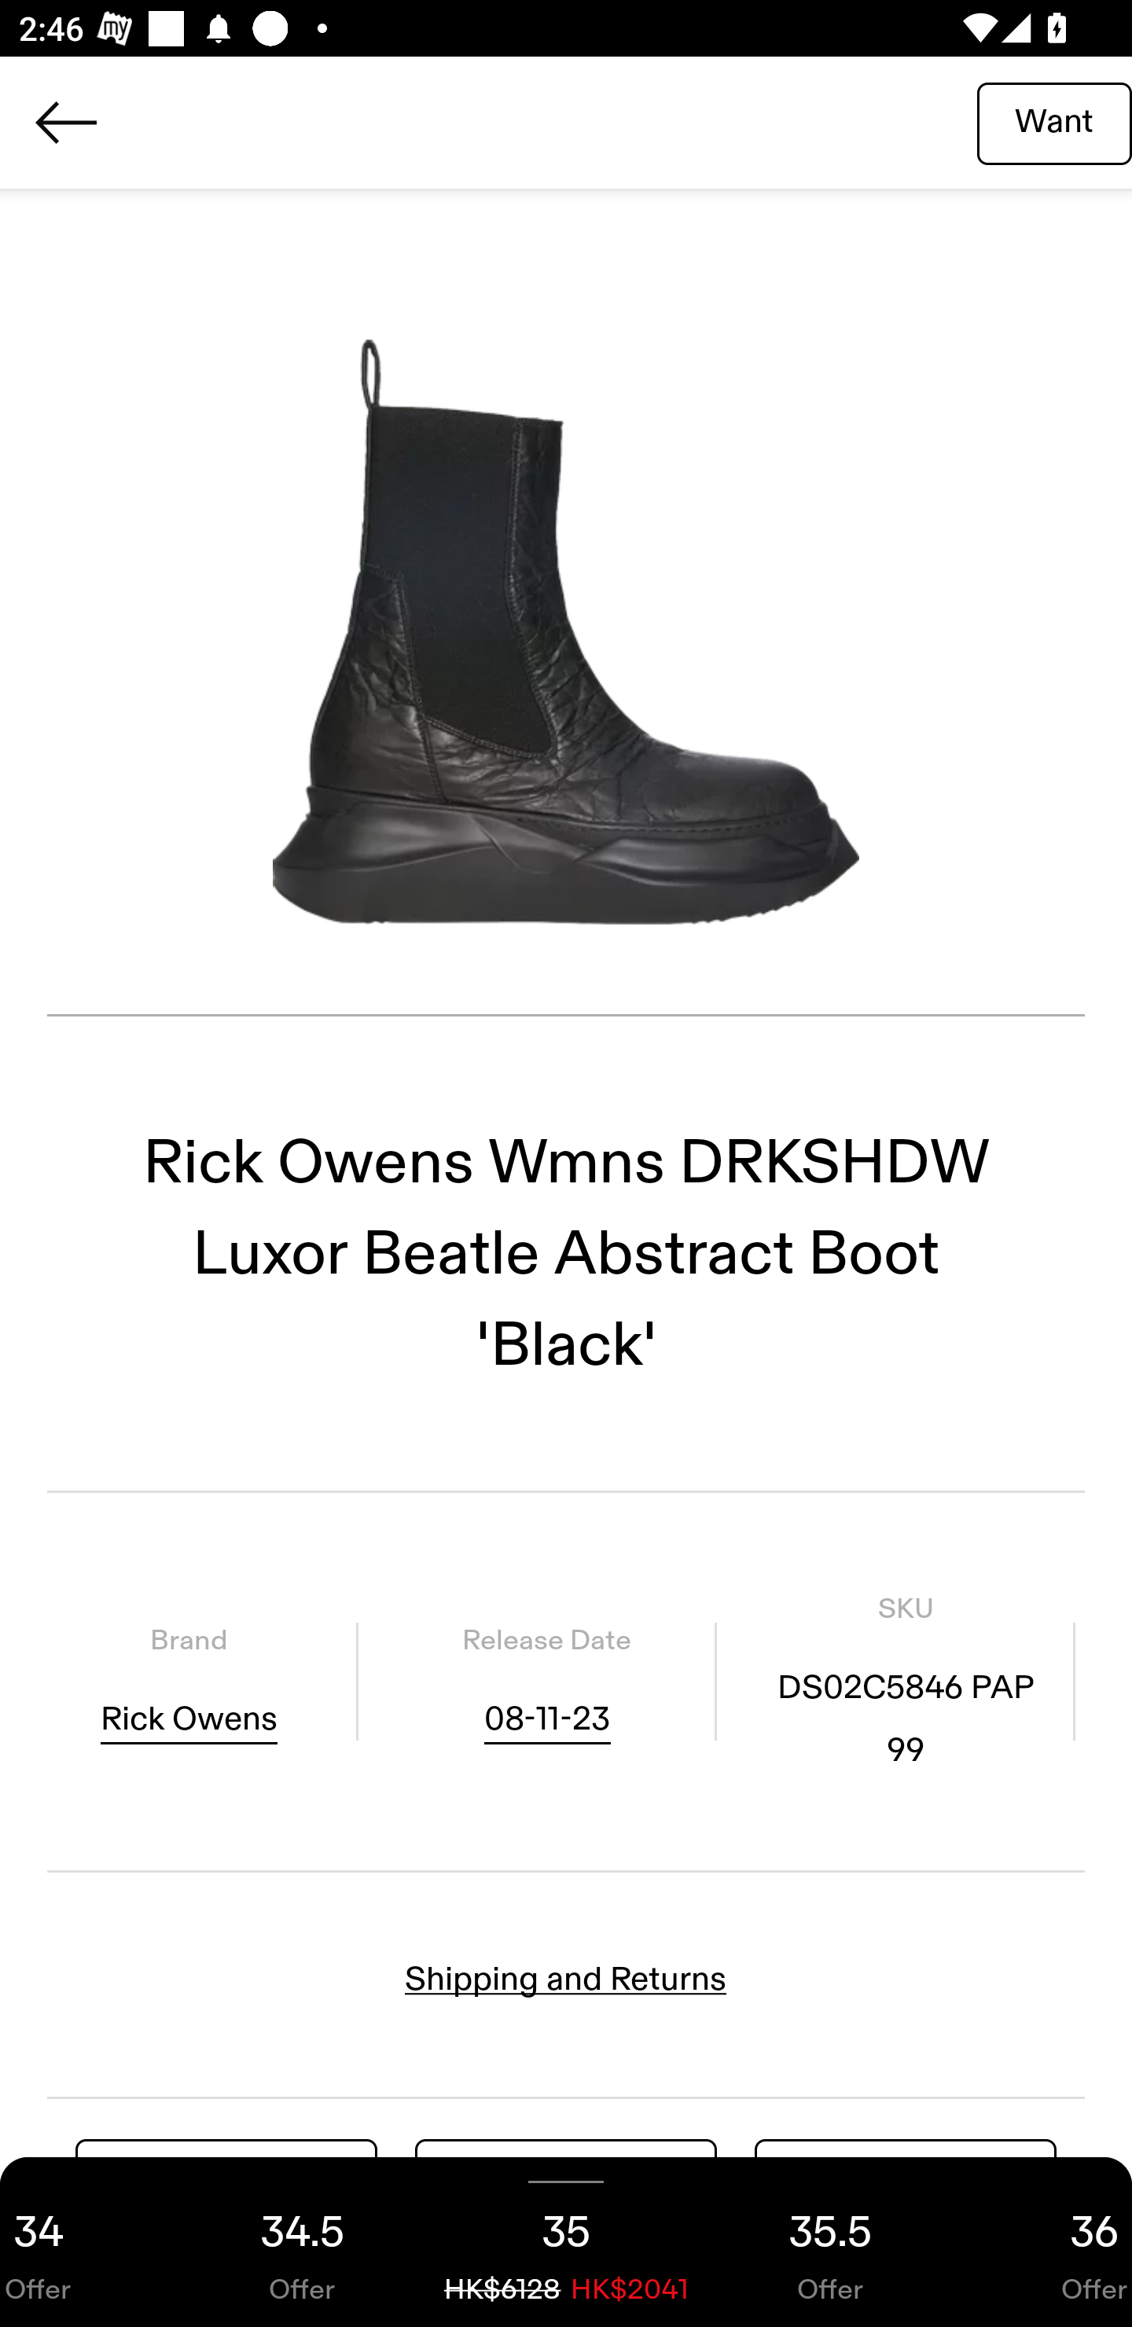 The width and height of the screenshot is (1132, 2327). What do you see at coordinates (85, 2242) in the screenshot?
I see `34 Offer` at bounding box center [85, 2242].